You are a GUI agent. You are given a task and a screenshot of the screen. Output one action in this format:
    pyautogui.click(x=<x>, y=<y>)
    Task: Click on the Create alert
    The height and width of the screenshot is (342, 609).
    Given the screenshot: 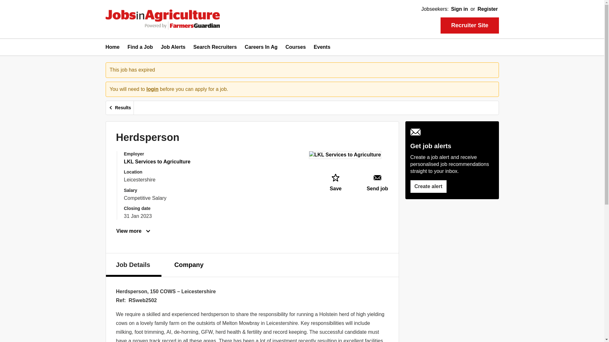 What is the action you would take?
    pyautogui.click(x=428, y=187)
    